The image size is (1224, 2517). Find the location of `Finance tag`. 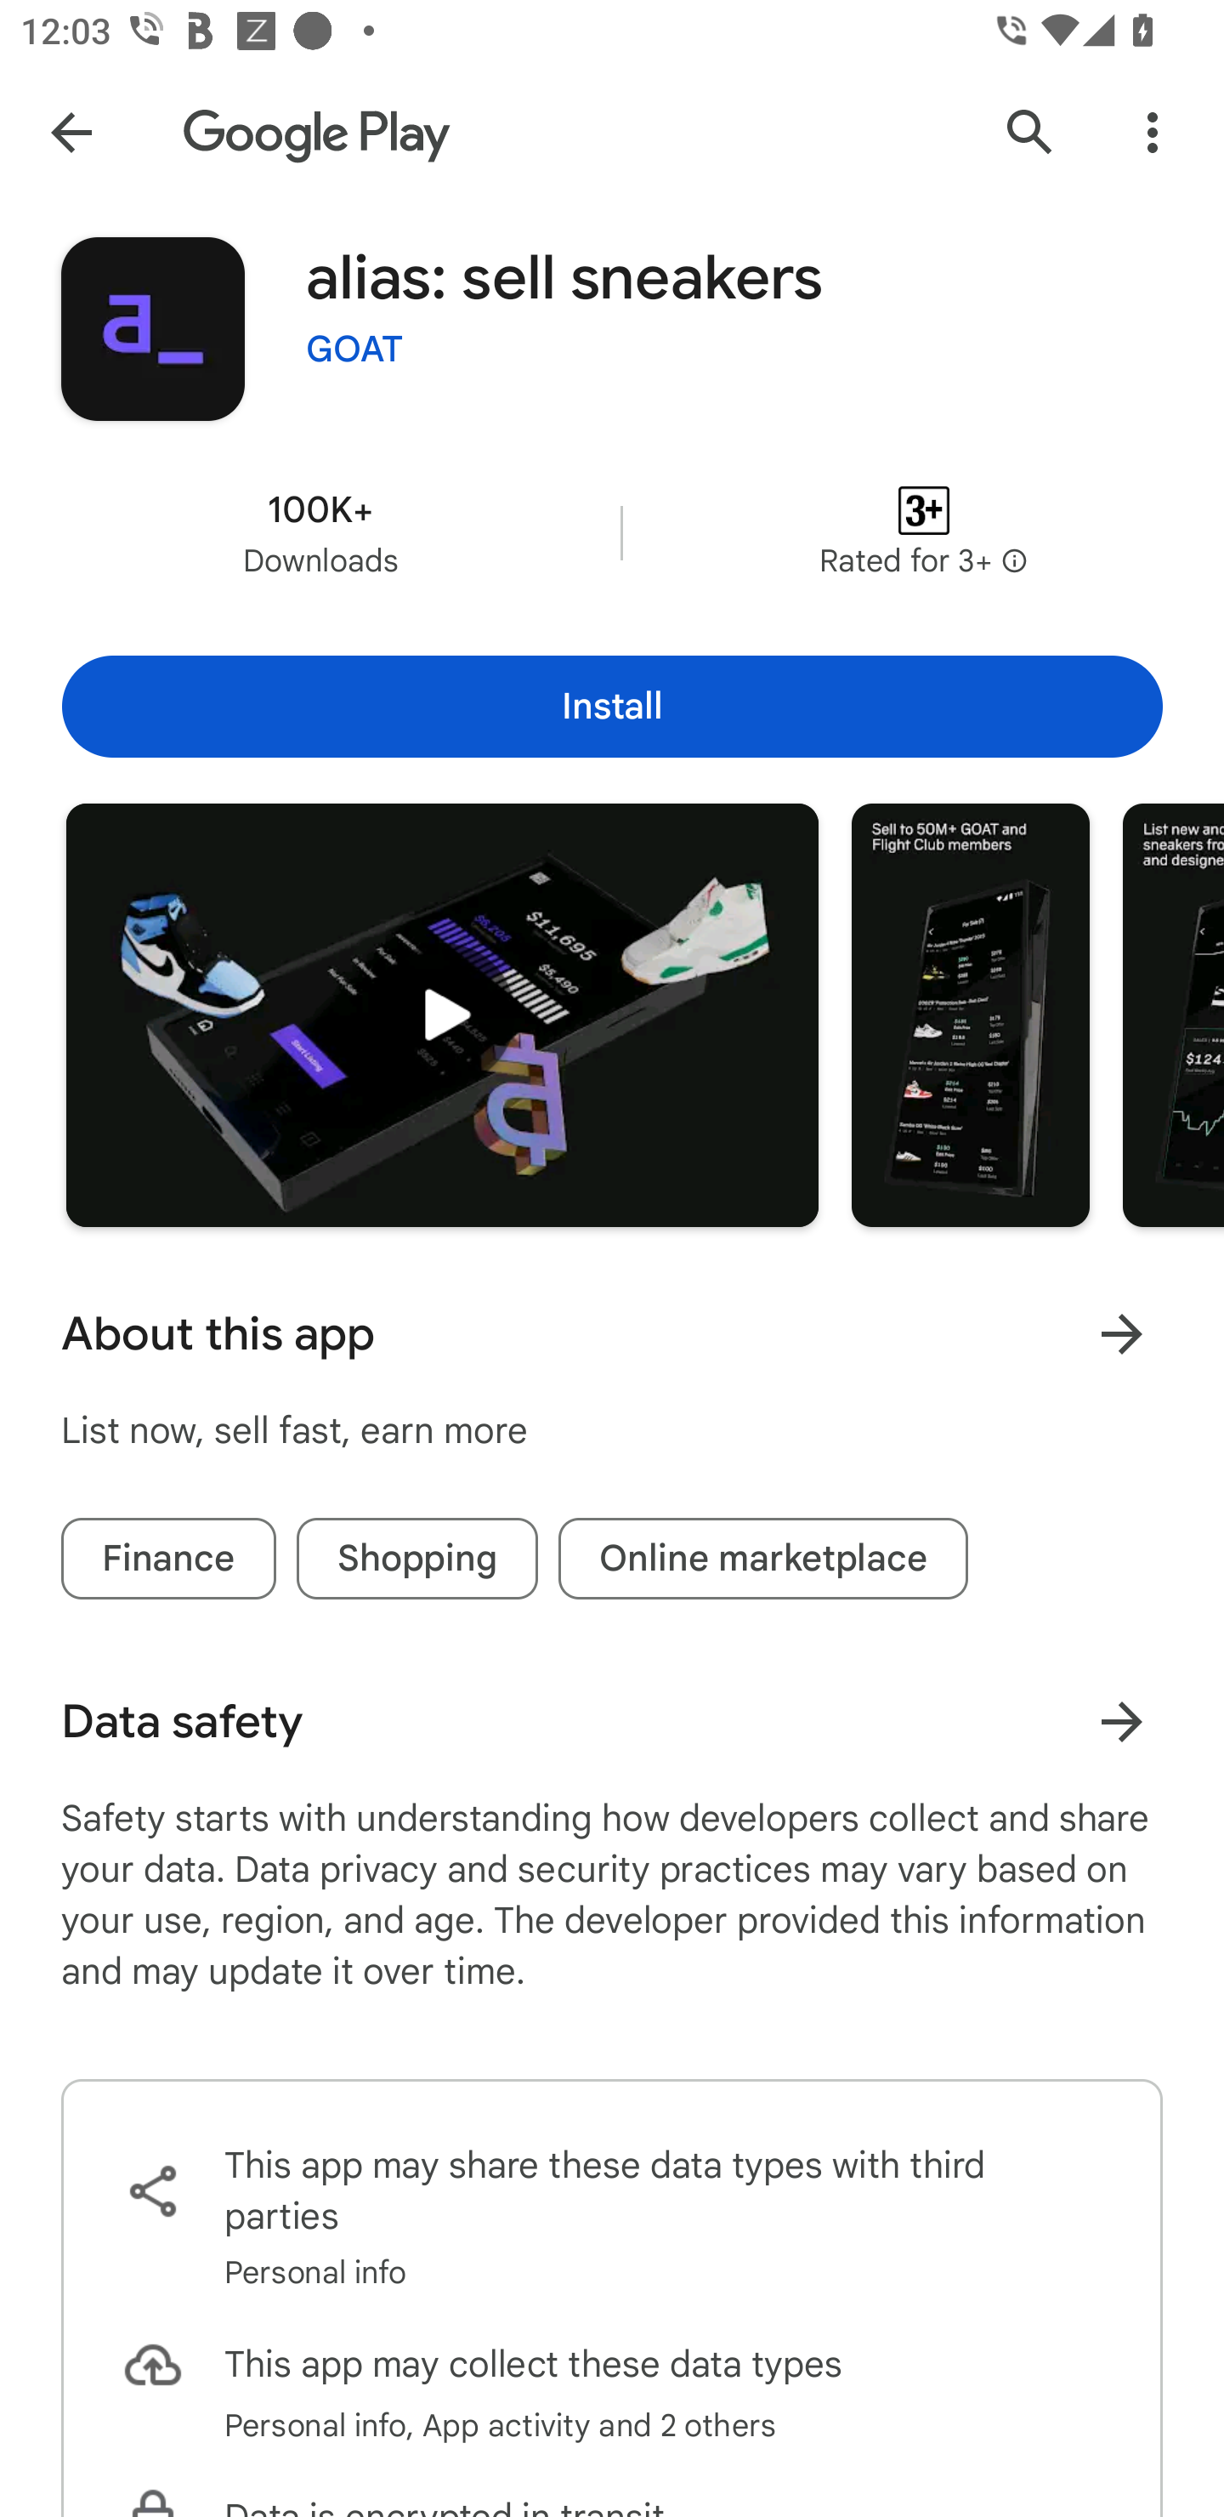

Finance tag is located at coordinates (168, 1560).